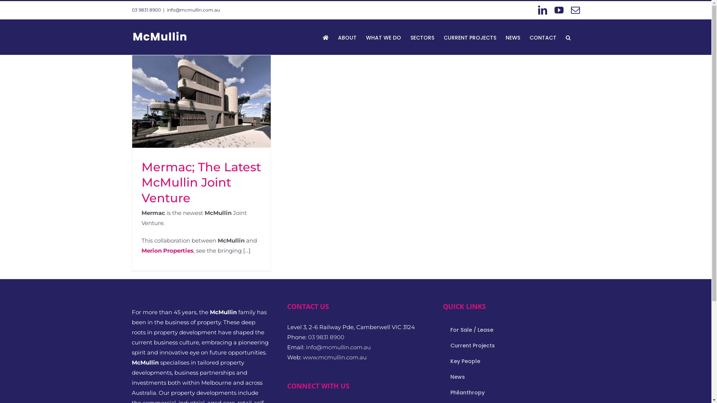 This screenshot has width=717, height=403. Describe the element at coordinates (167, 251) in the screenshot. I see `Merion Properties` at that location.